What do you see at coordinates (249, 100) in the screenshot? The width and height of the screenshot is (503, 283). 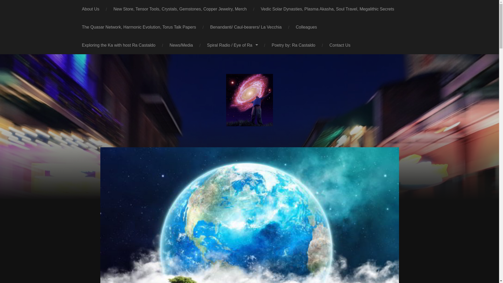 I see `The Mystical Spiral` at bounding box center [249, 100].